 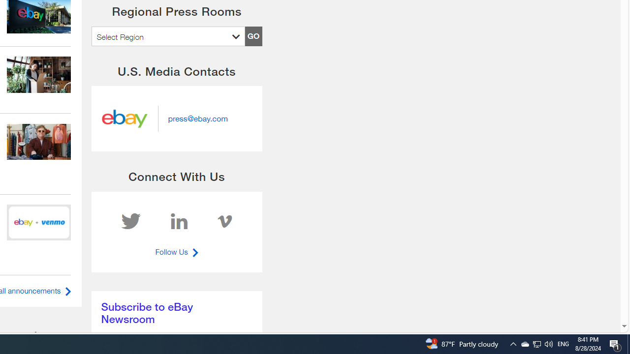 I want to click on 969302575, so click(x=39, y=142).